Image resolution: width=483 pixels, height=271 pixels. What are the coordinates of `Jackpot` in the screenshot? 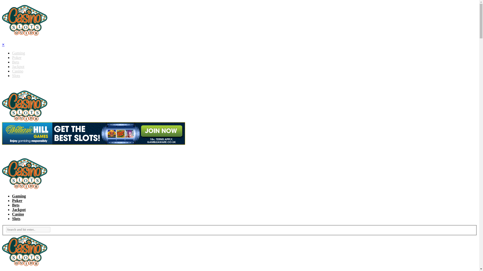 It's located at (18, 67).